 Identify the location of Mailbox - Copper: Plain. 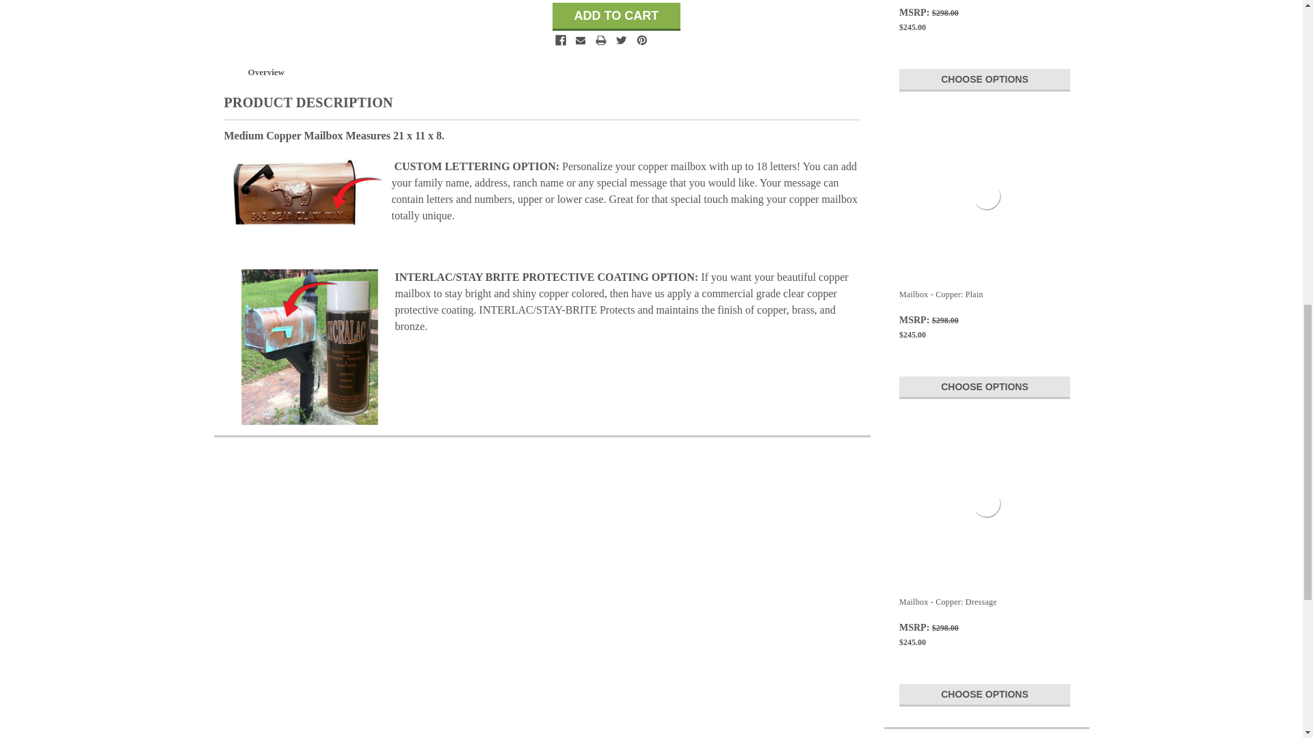
(987, 196).